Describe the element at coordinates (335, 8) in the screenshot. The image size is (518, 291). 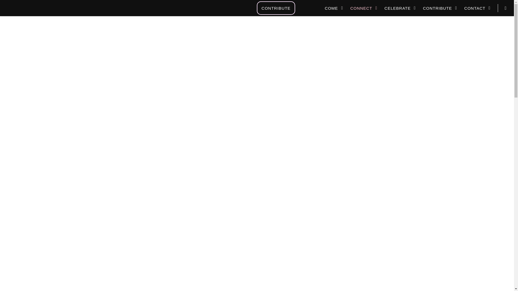
I see `COME` at that location.